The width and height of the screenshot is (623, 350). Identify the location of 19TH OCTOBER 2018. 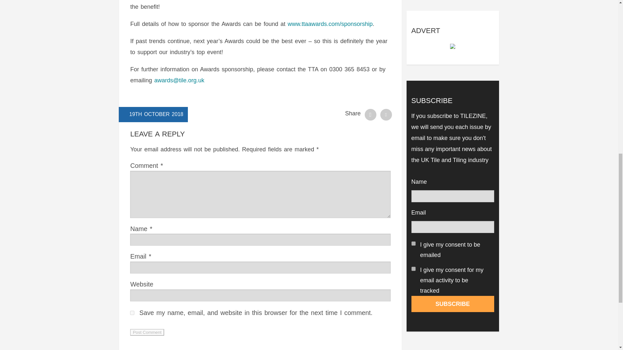
(156, 114).